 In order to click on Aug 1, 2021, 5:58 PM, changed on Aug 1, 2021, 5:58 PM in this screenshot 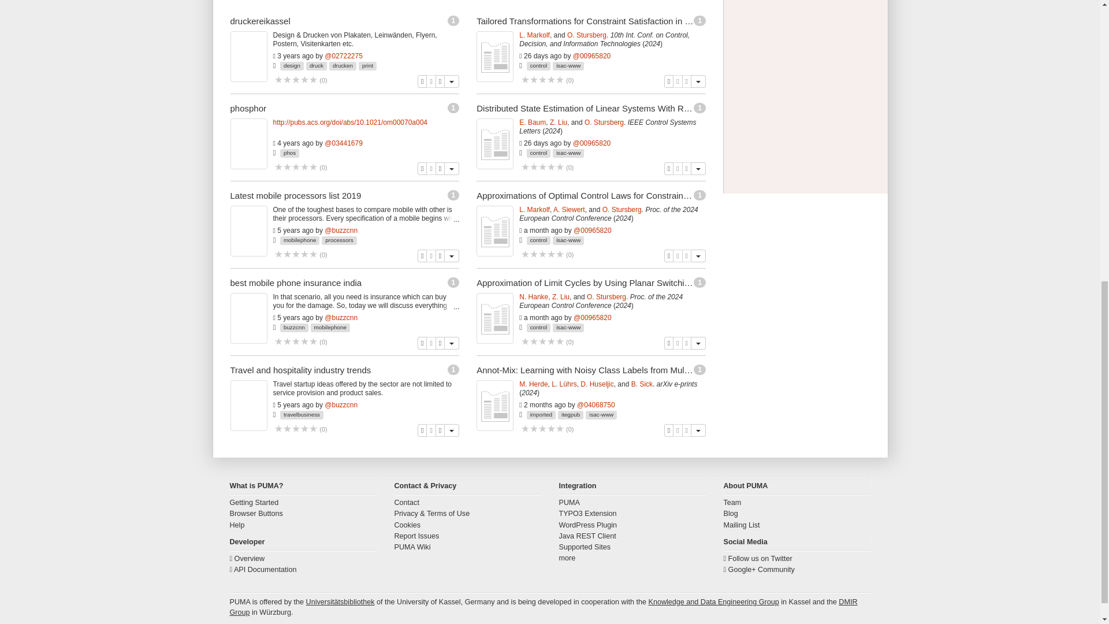, I will do `click(296, 55)`.